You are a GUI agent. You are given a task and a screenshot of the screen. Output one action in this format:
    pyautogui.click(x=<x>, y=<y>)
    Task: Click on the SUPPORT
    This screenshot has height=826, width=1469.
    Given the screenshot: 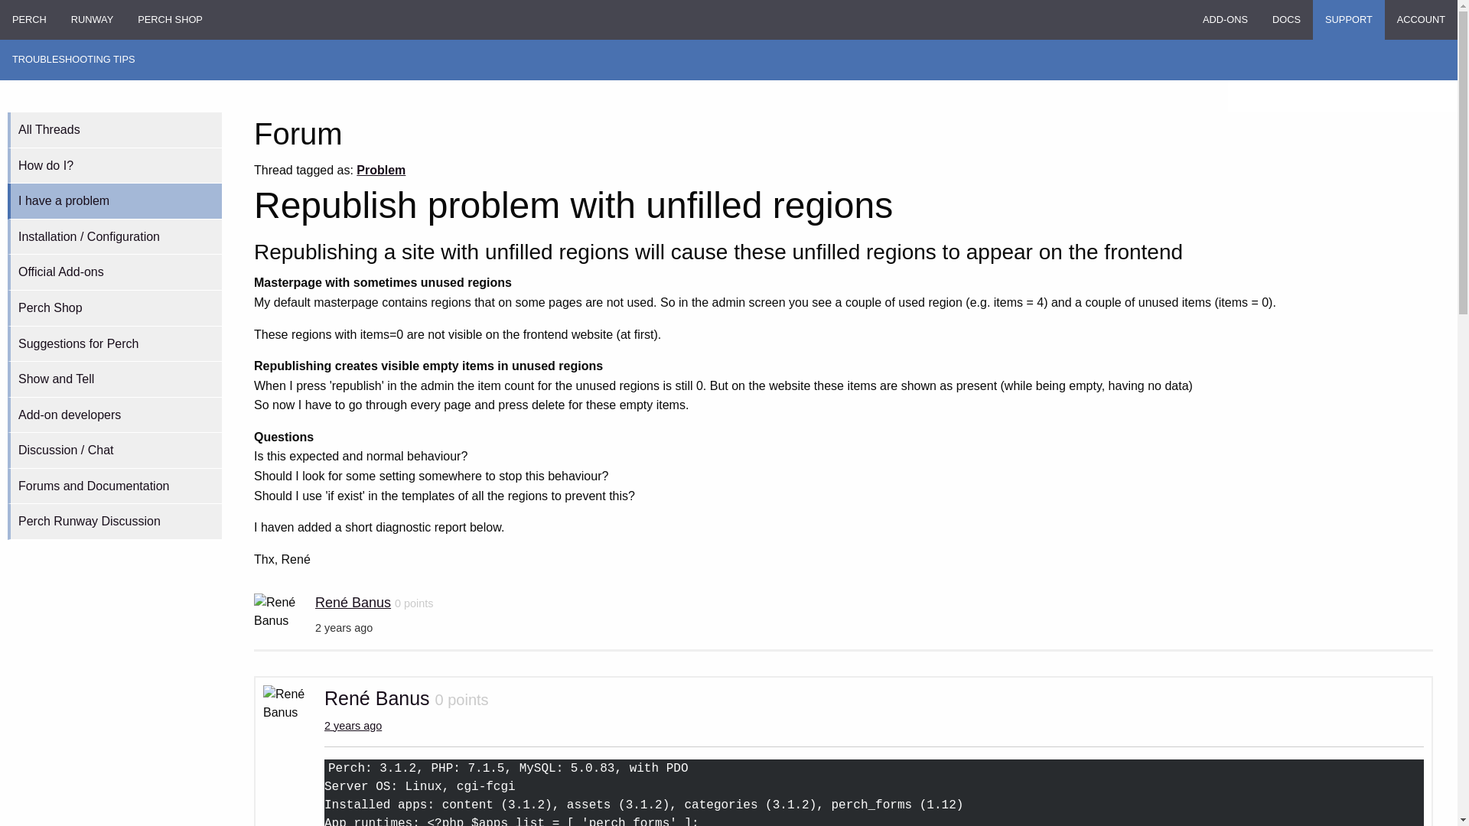 What is the action you would take?
    pyautogui.click(x=1349, y=20)
    